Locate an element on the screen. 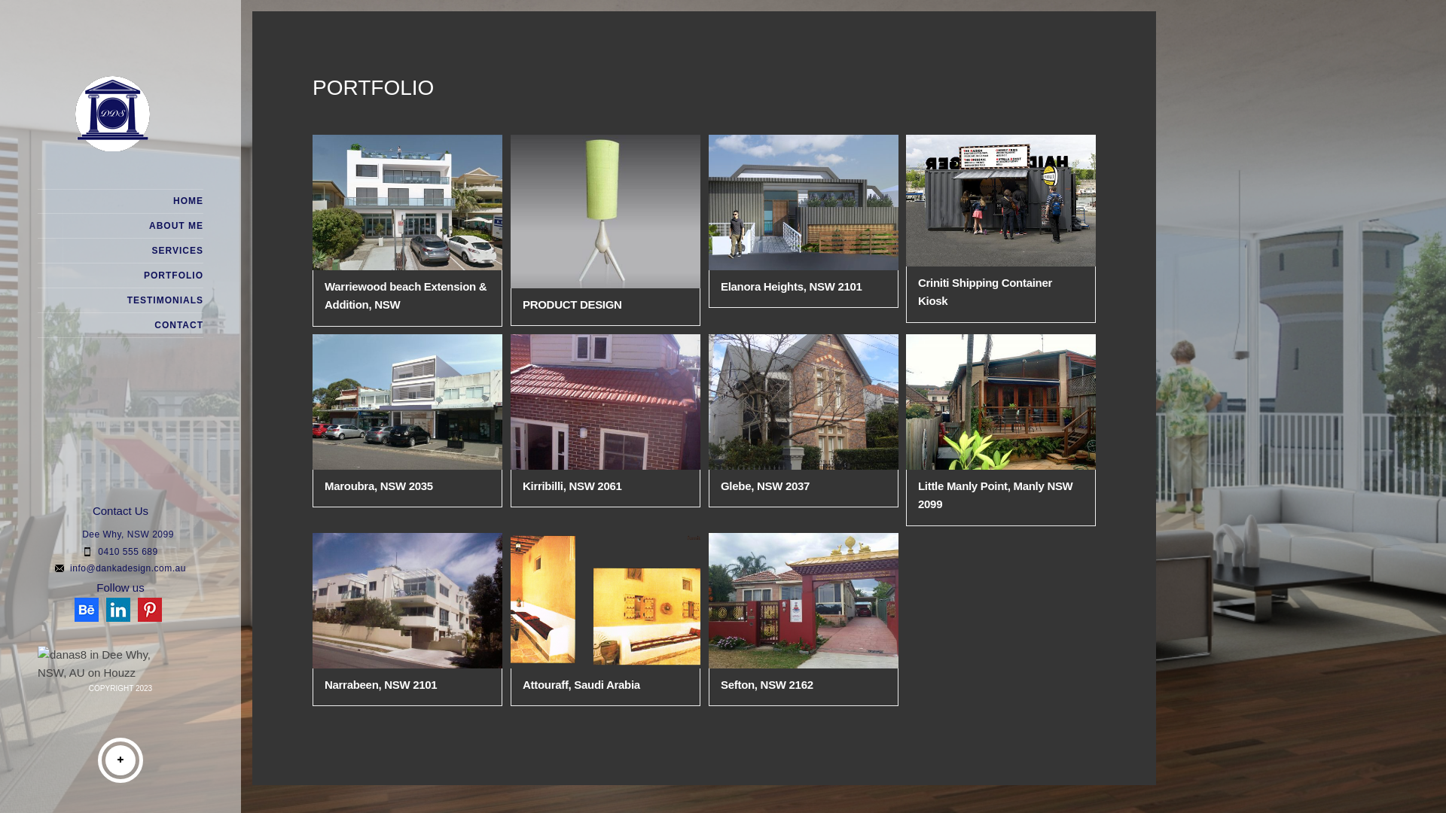 The width and height of the screenshot is (1446, 813). CONTACT is located at coordinates (120, 325).